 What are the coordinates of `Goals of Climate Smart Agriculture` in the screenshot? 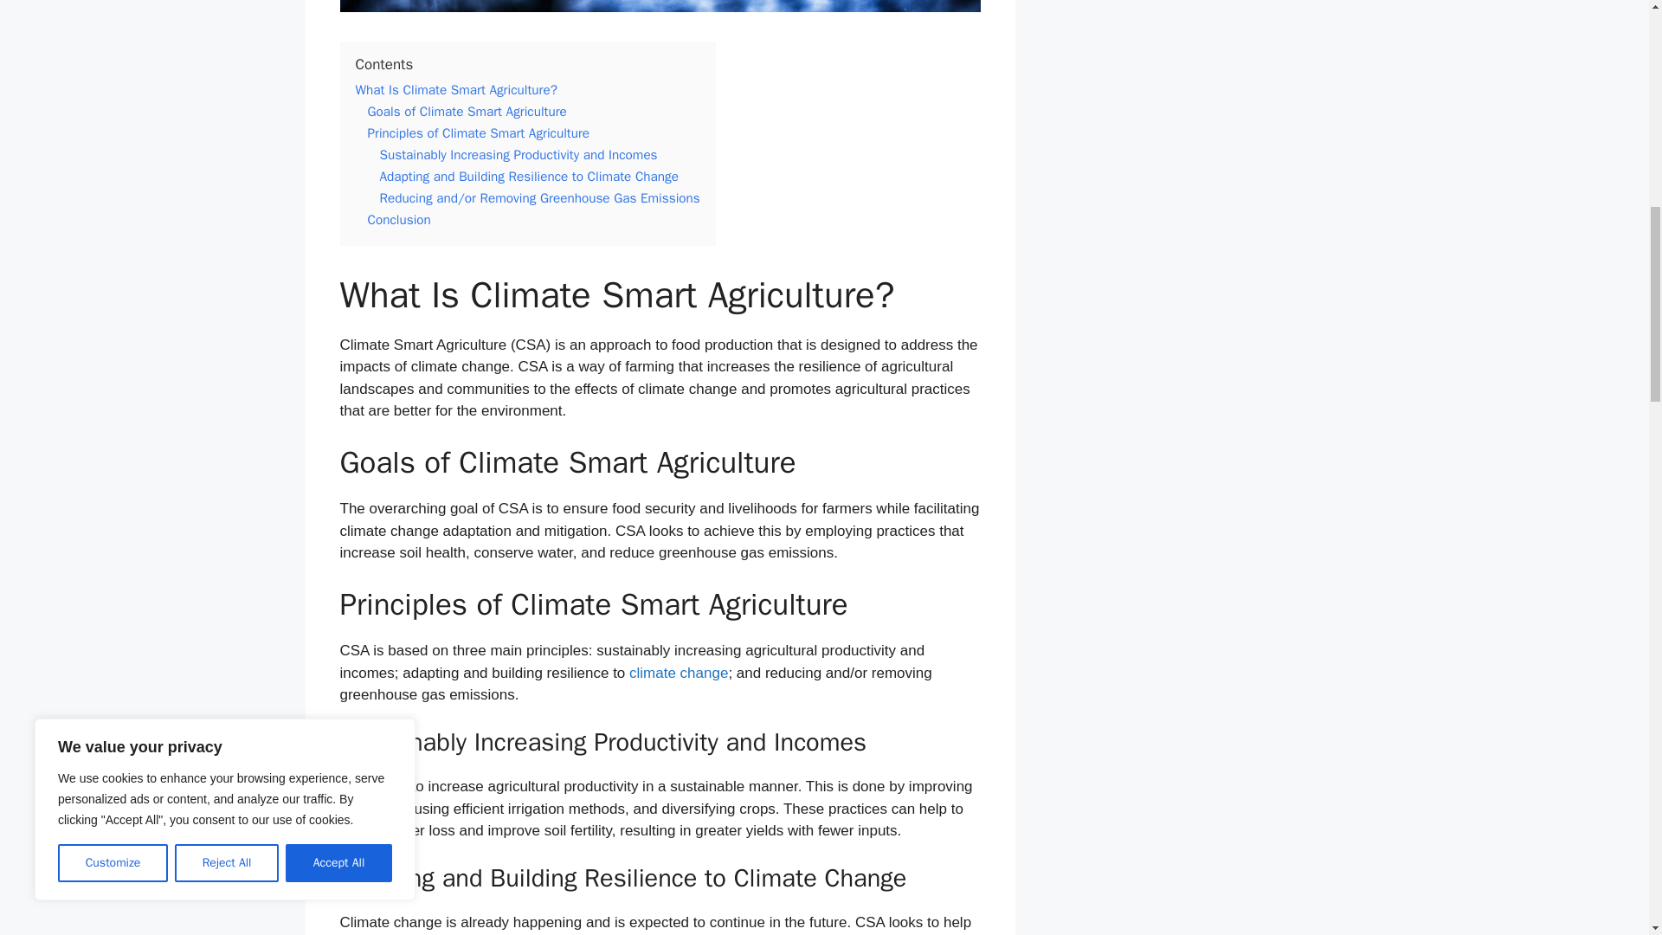 It's located at (467, 111).